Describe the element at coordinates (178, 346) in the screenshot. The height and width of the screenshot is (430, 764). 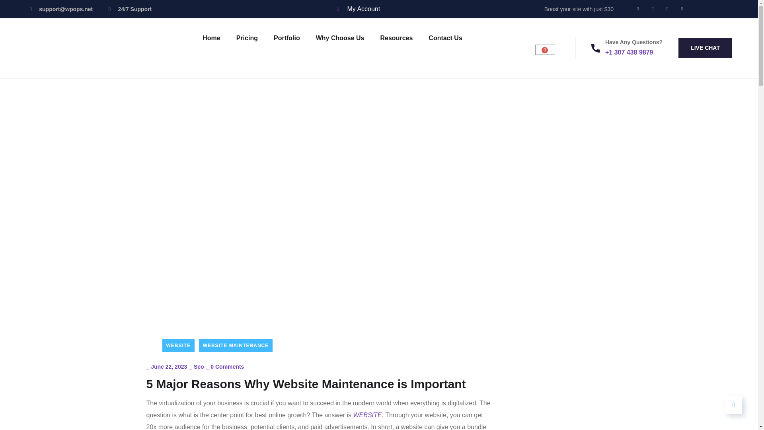
I see `WEBSITE` at that location.